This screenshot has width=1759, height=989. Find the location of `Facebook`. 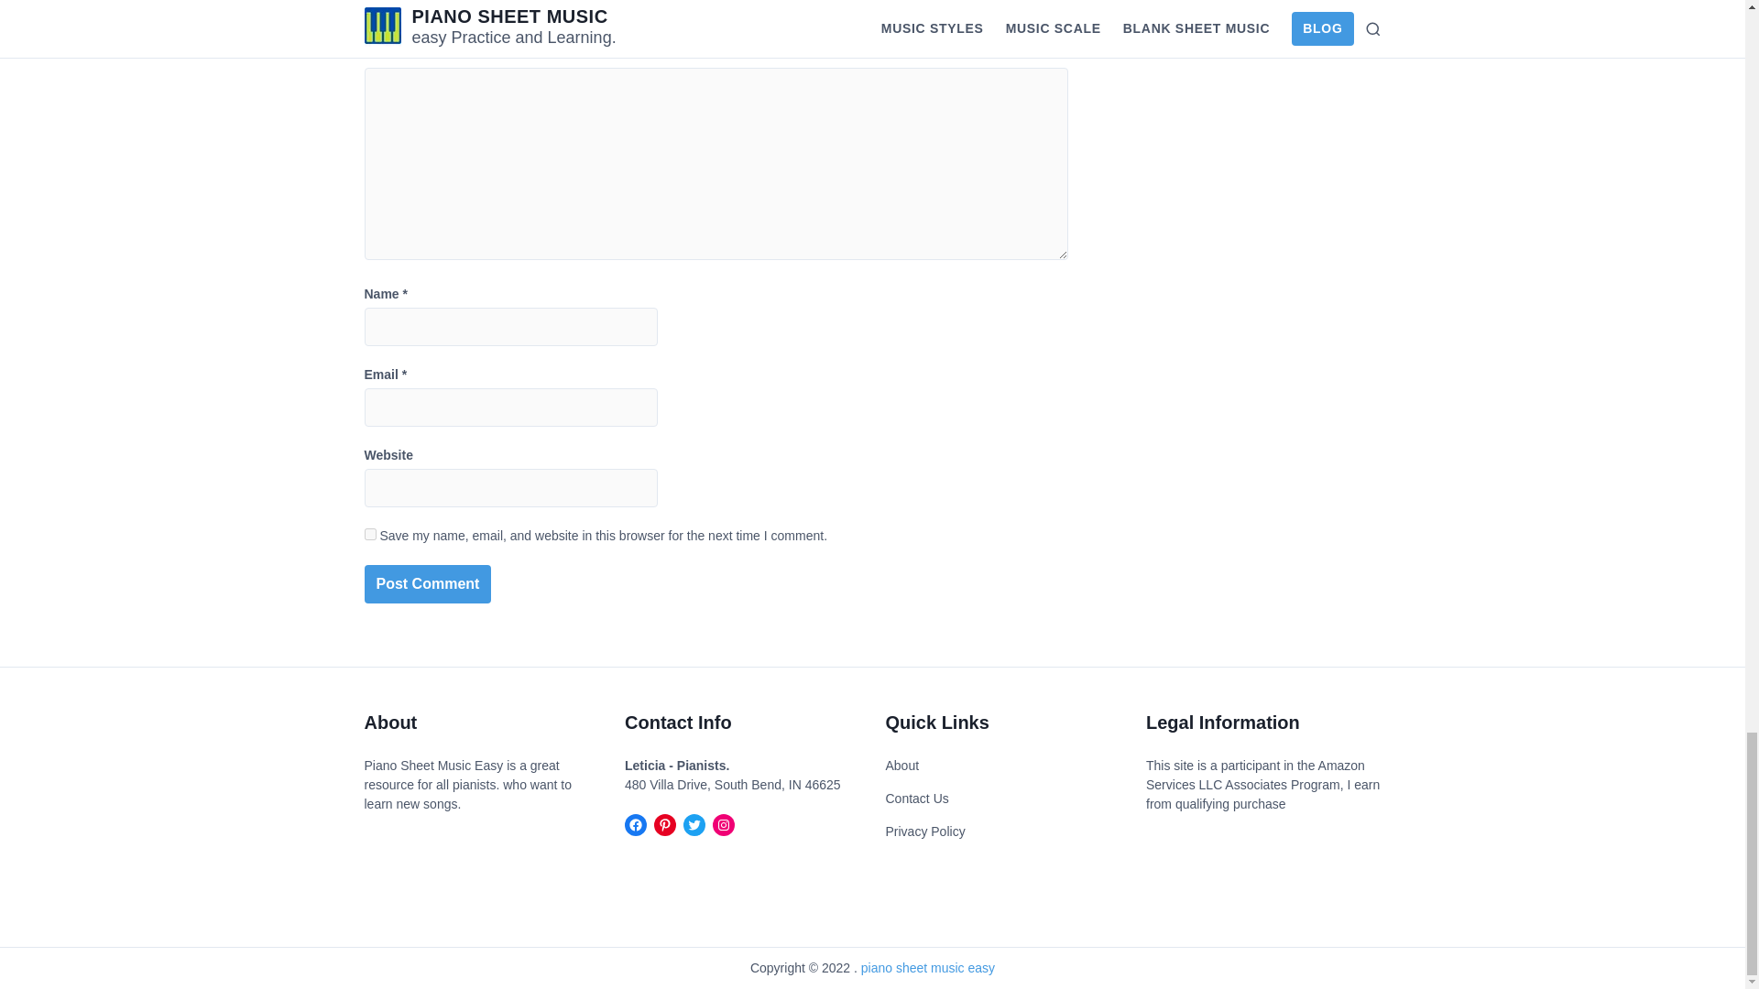

Facebook is located at coordinates (636, 824).